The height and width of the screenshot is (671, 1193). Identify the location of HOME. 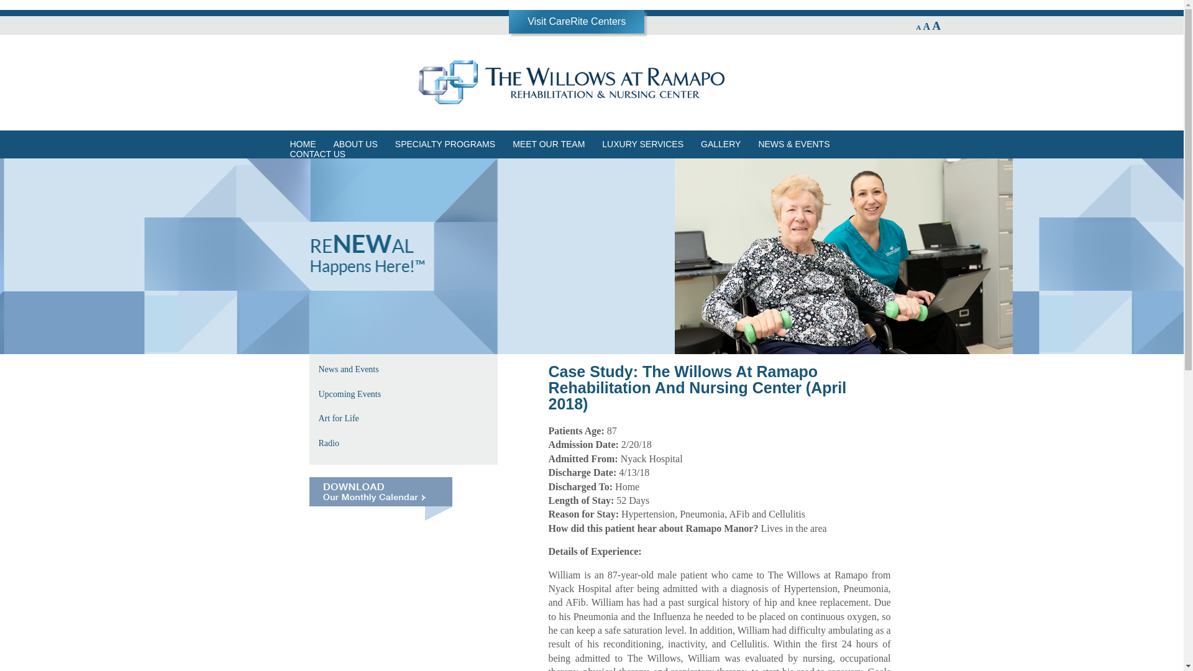
(302, 144).